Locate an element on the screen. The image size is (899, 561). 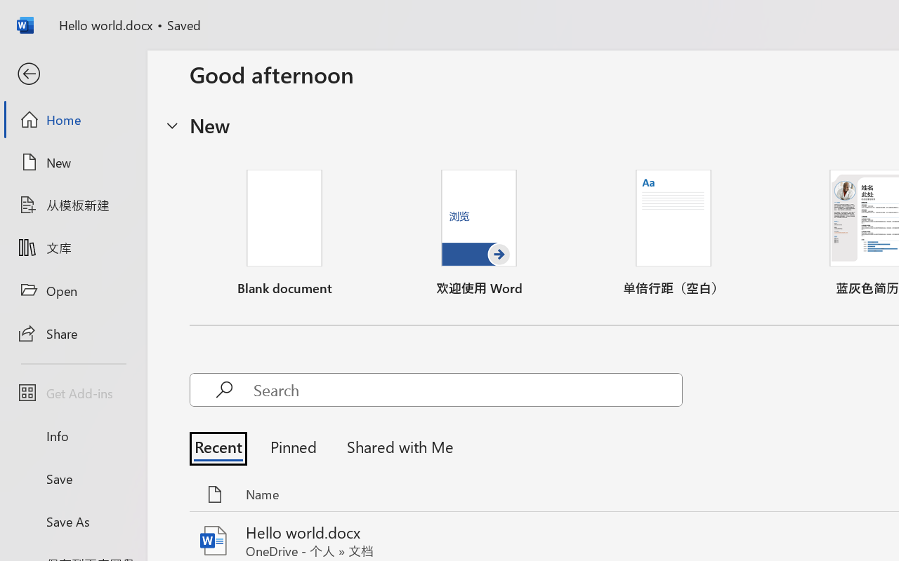
Home is located at coordinates (73, 119).